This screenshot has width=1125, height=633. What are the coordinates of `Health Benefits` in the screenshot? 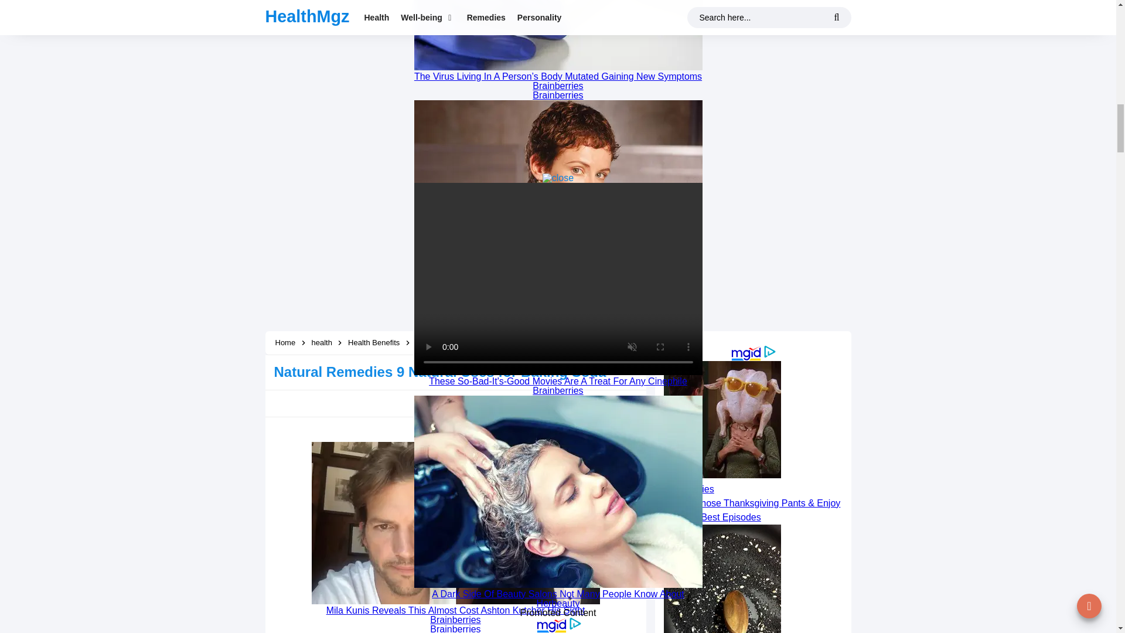 It's located at (374, 342).